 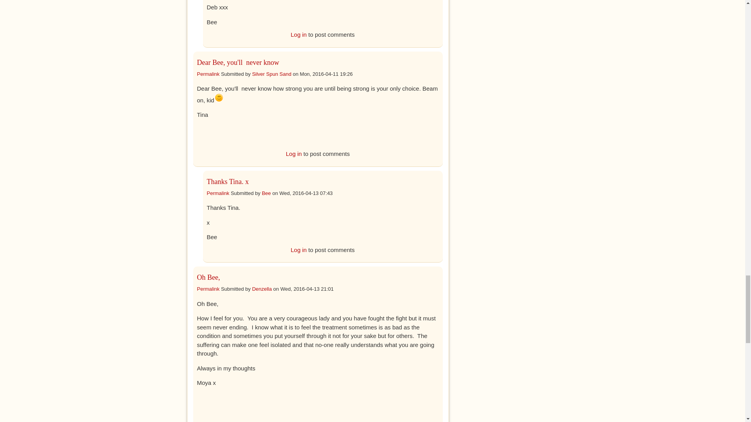 I want to click on View user profile., so click(x=271, y=74).